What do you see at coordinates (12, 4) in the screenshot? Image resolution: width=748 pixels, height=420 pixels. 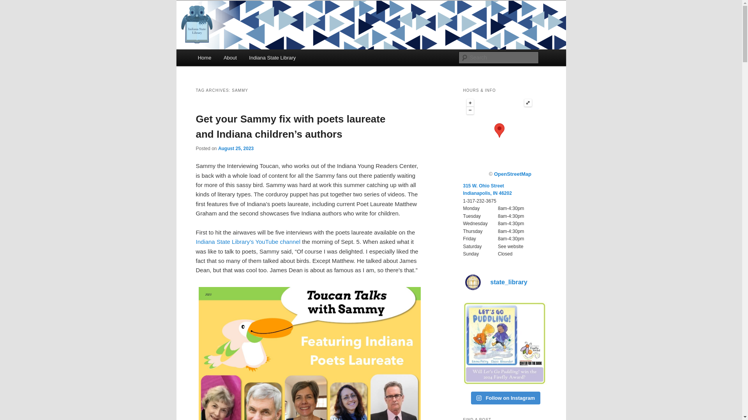 I see `Search` at bounding box center [12, 4].